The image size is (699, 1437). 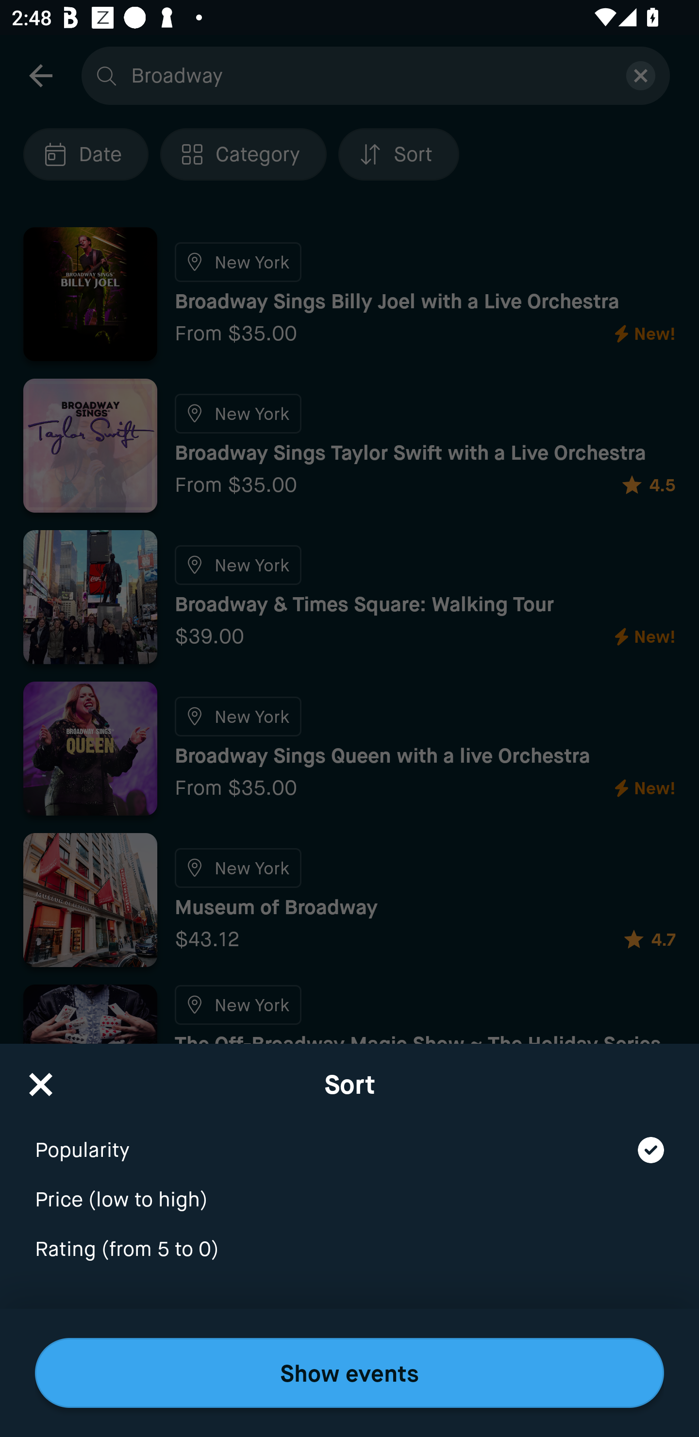 I want to click on Price (low to high), so click(x=349, y=1189).